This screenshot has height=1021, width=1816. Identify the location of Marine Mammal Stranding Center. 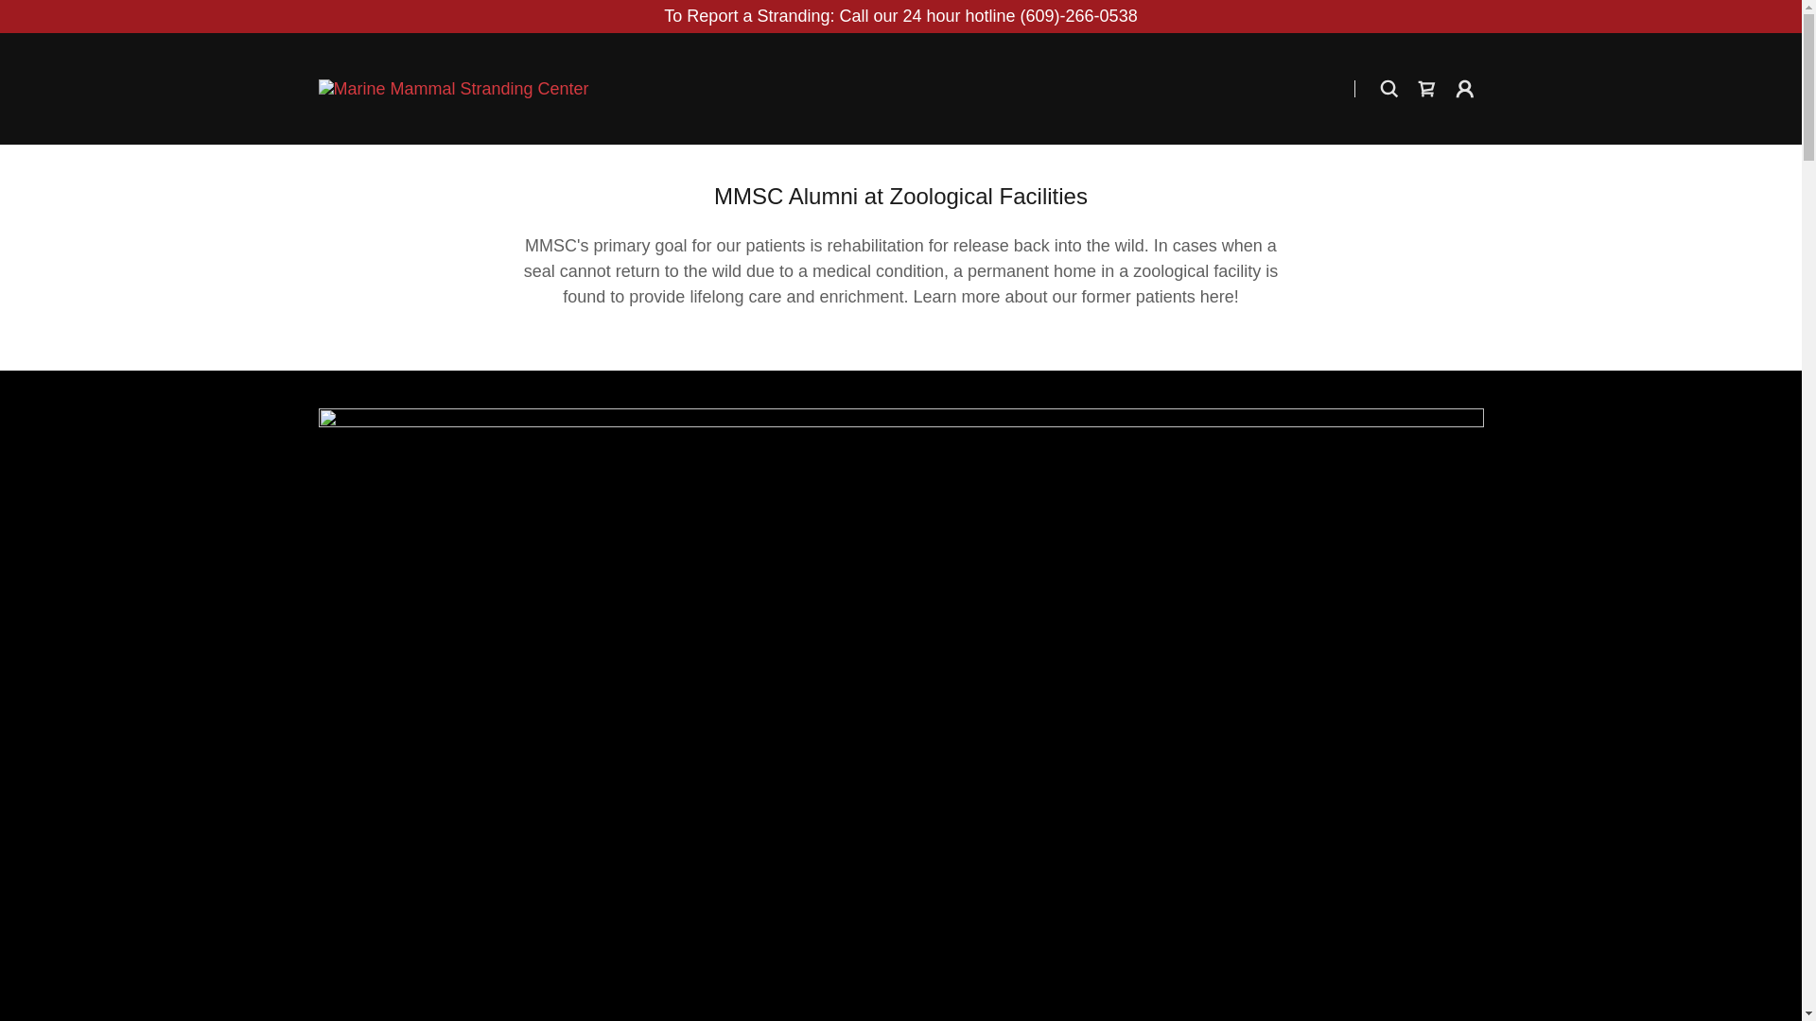
(453, 87).